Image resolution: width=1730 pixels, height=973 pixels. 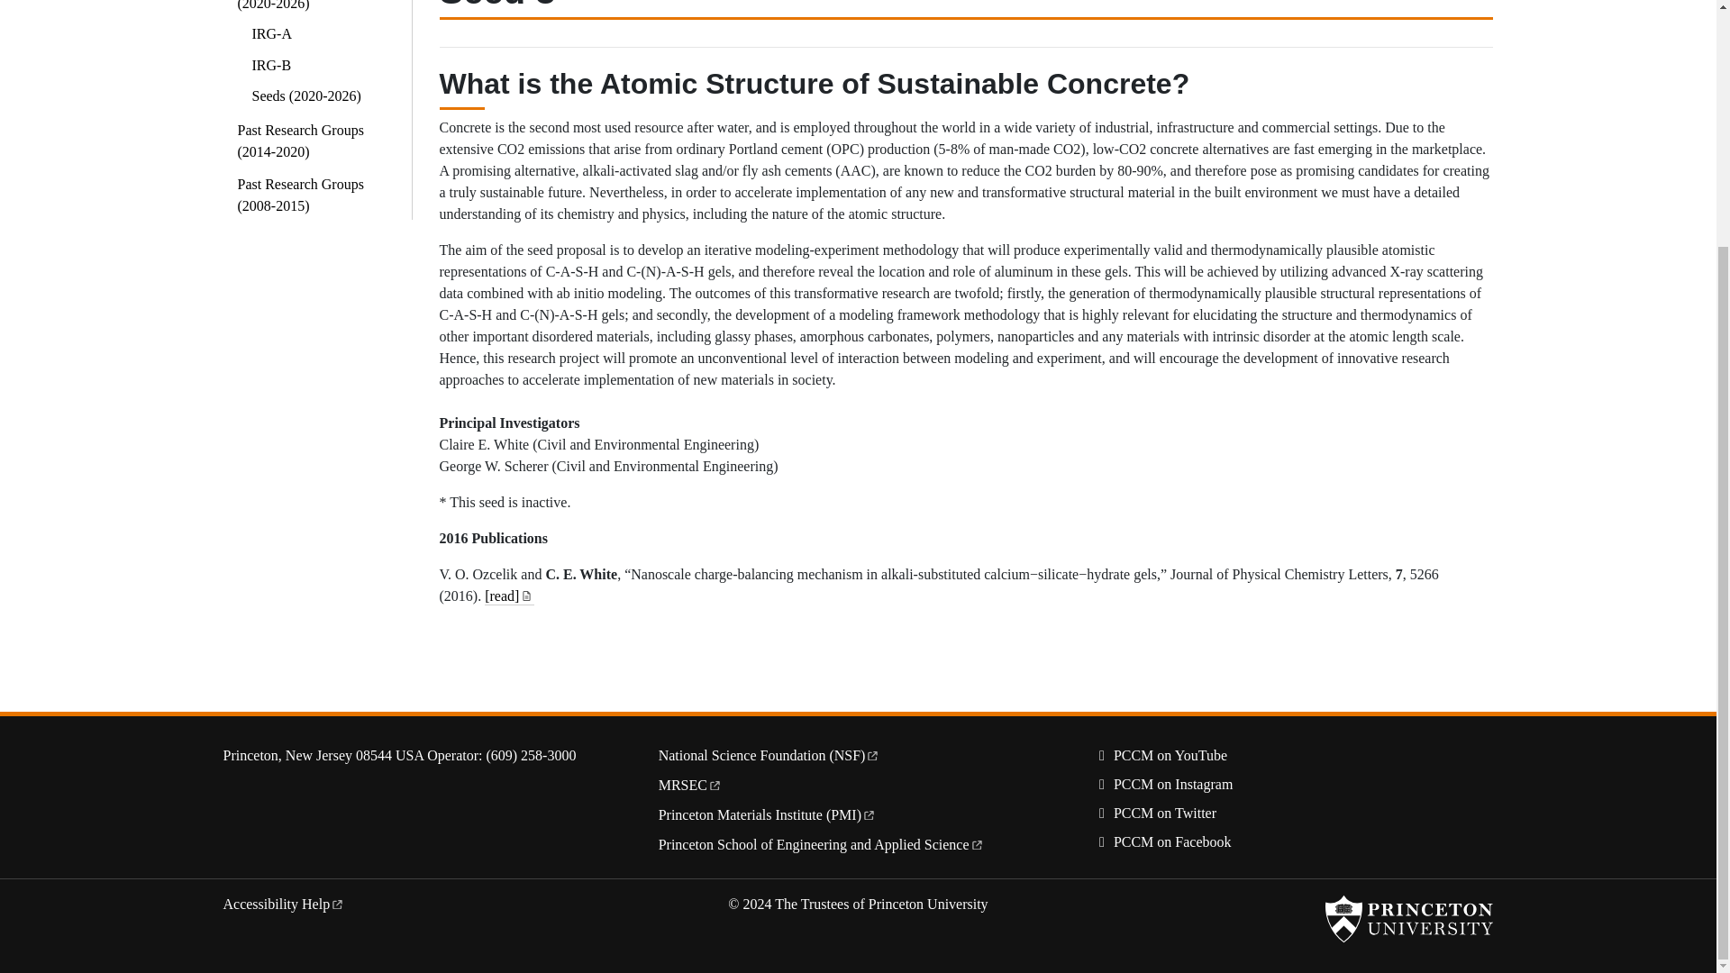 I want to click on Link is external, so click(x=975, y=841).